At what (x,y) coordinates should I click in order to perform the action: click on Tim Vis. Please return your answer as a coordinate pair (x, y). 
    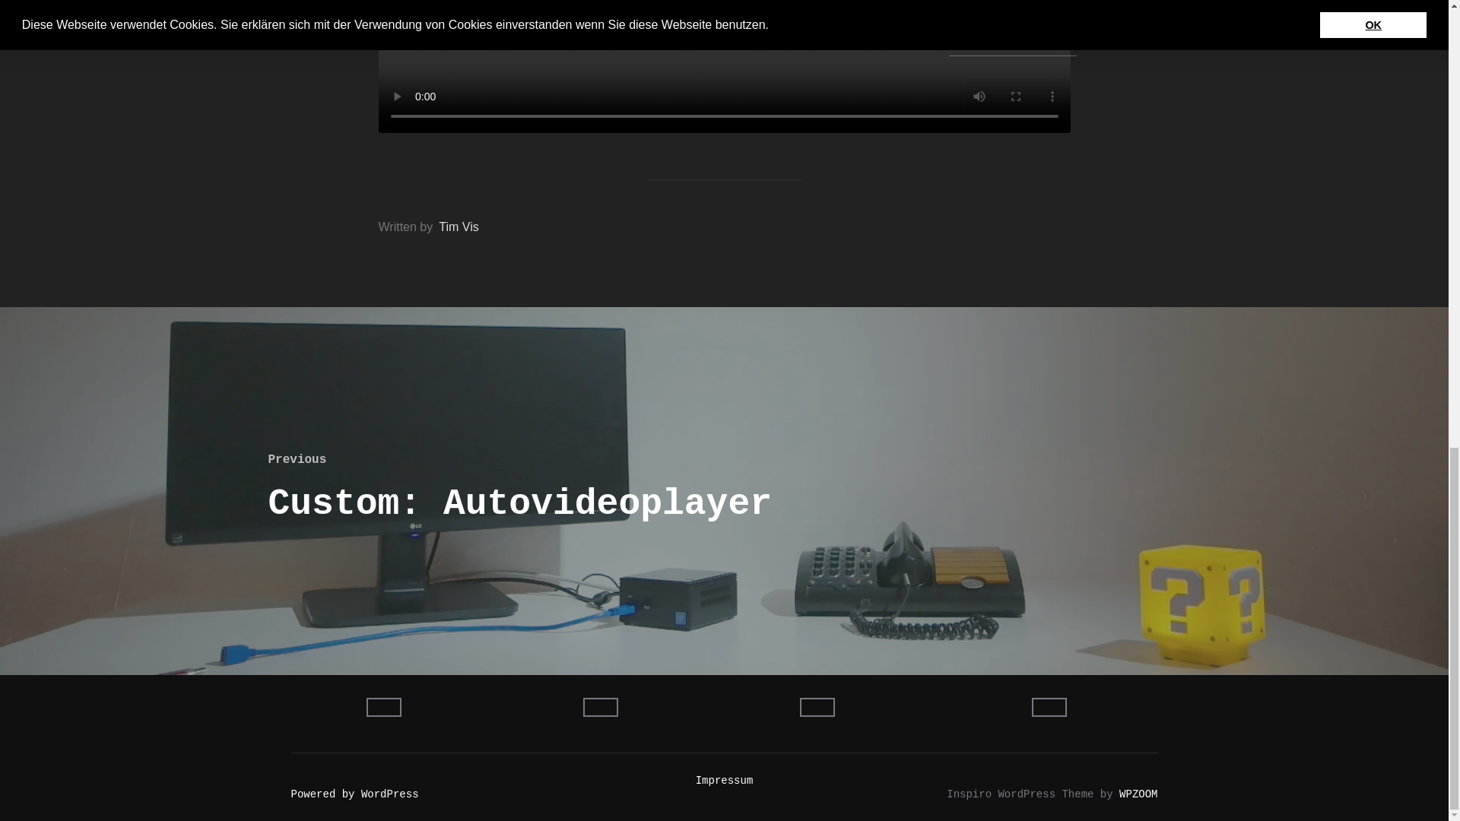
    Looking at the image, I should click on (459, 227).